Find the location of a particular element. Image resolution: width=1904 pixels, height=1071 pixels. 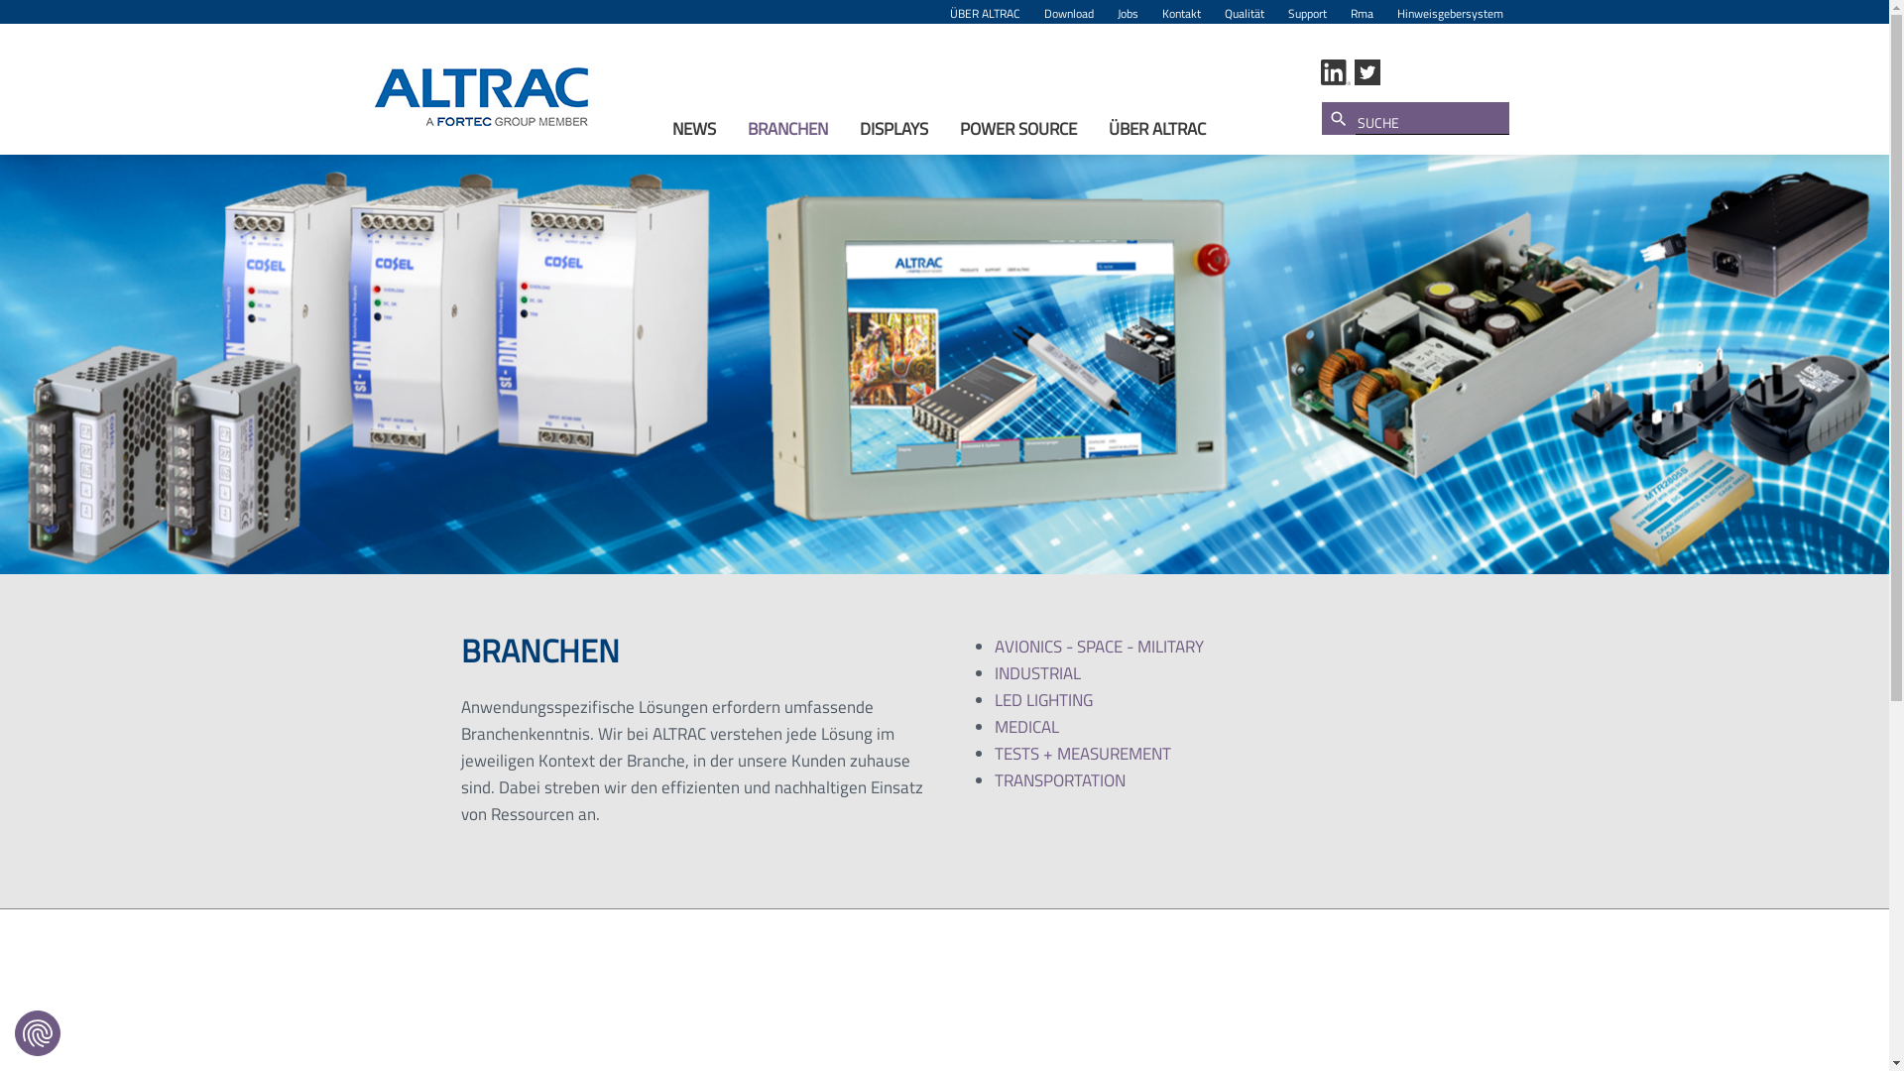

Suche is located at coordinates (1338, 119).